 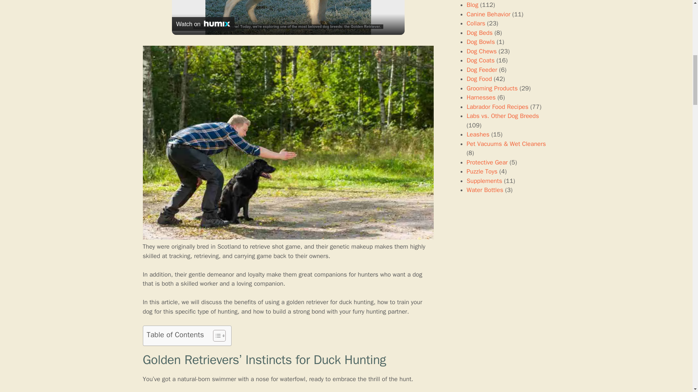 I want to click on Watch on, so click(x=203, y=24).